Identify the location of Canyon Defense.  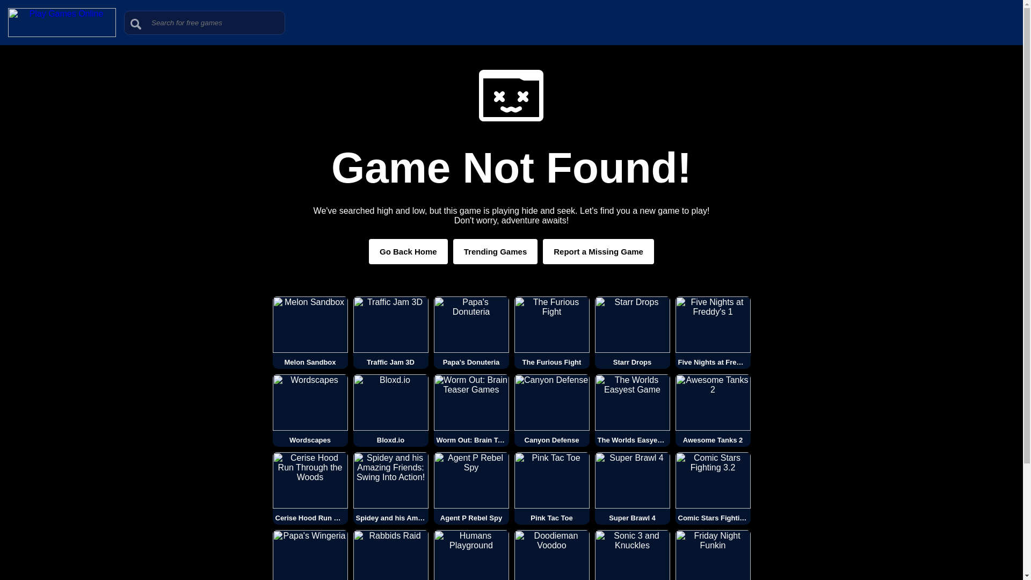
(552, 410).